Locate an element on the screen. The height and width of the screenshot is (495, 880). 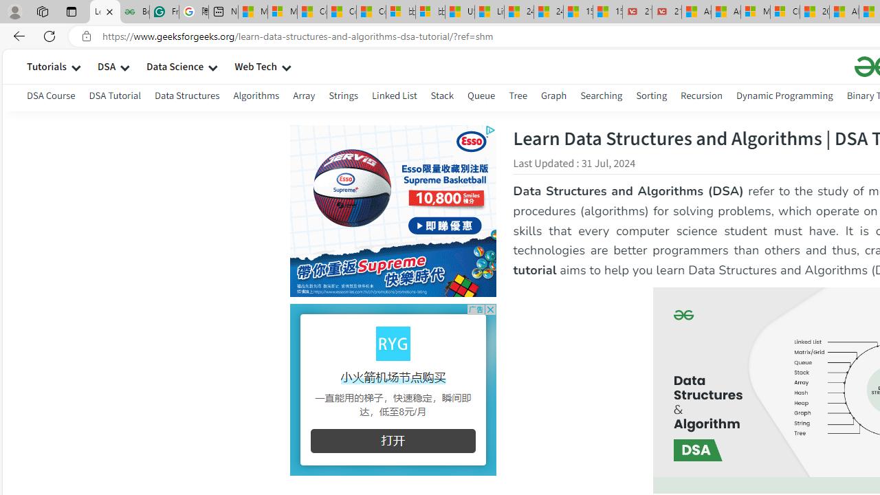
20 Ways to Boost Your Protein Intake at Every Meal is located at coordinates (814, 12).